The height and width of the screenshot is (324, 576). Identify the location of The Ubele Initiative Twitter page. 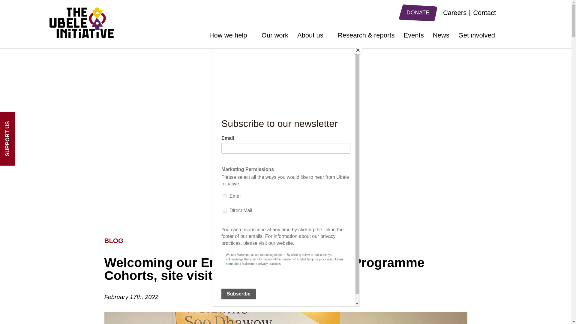
(506, 13).